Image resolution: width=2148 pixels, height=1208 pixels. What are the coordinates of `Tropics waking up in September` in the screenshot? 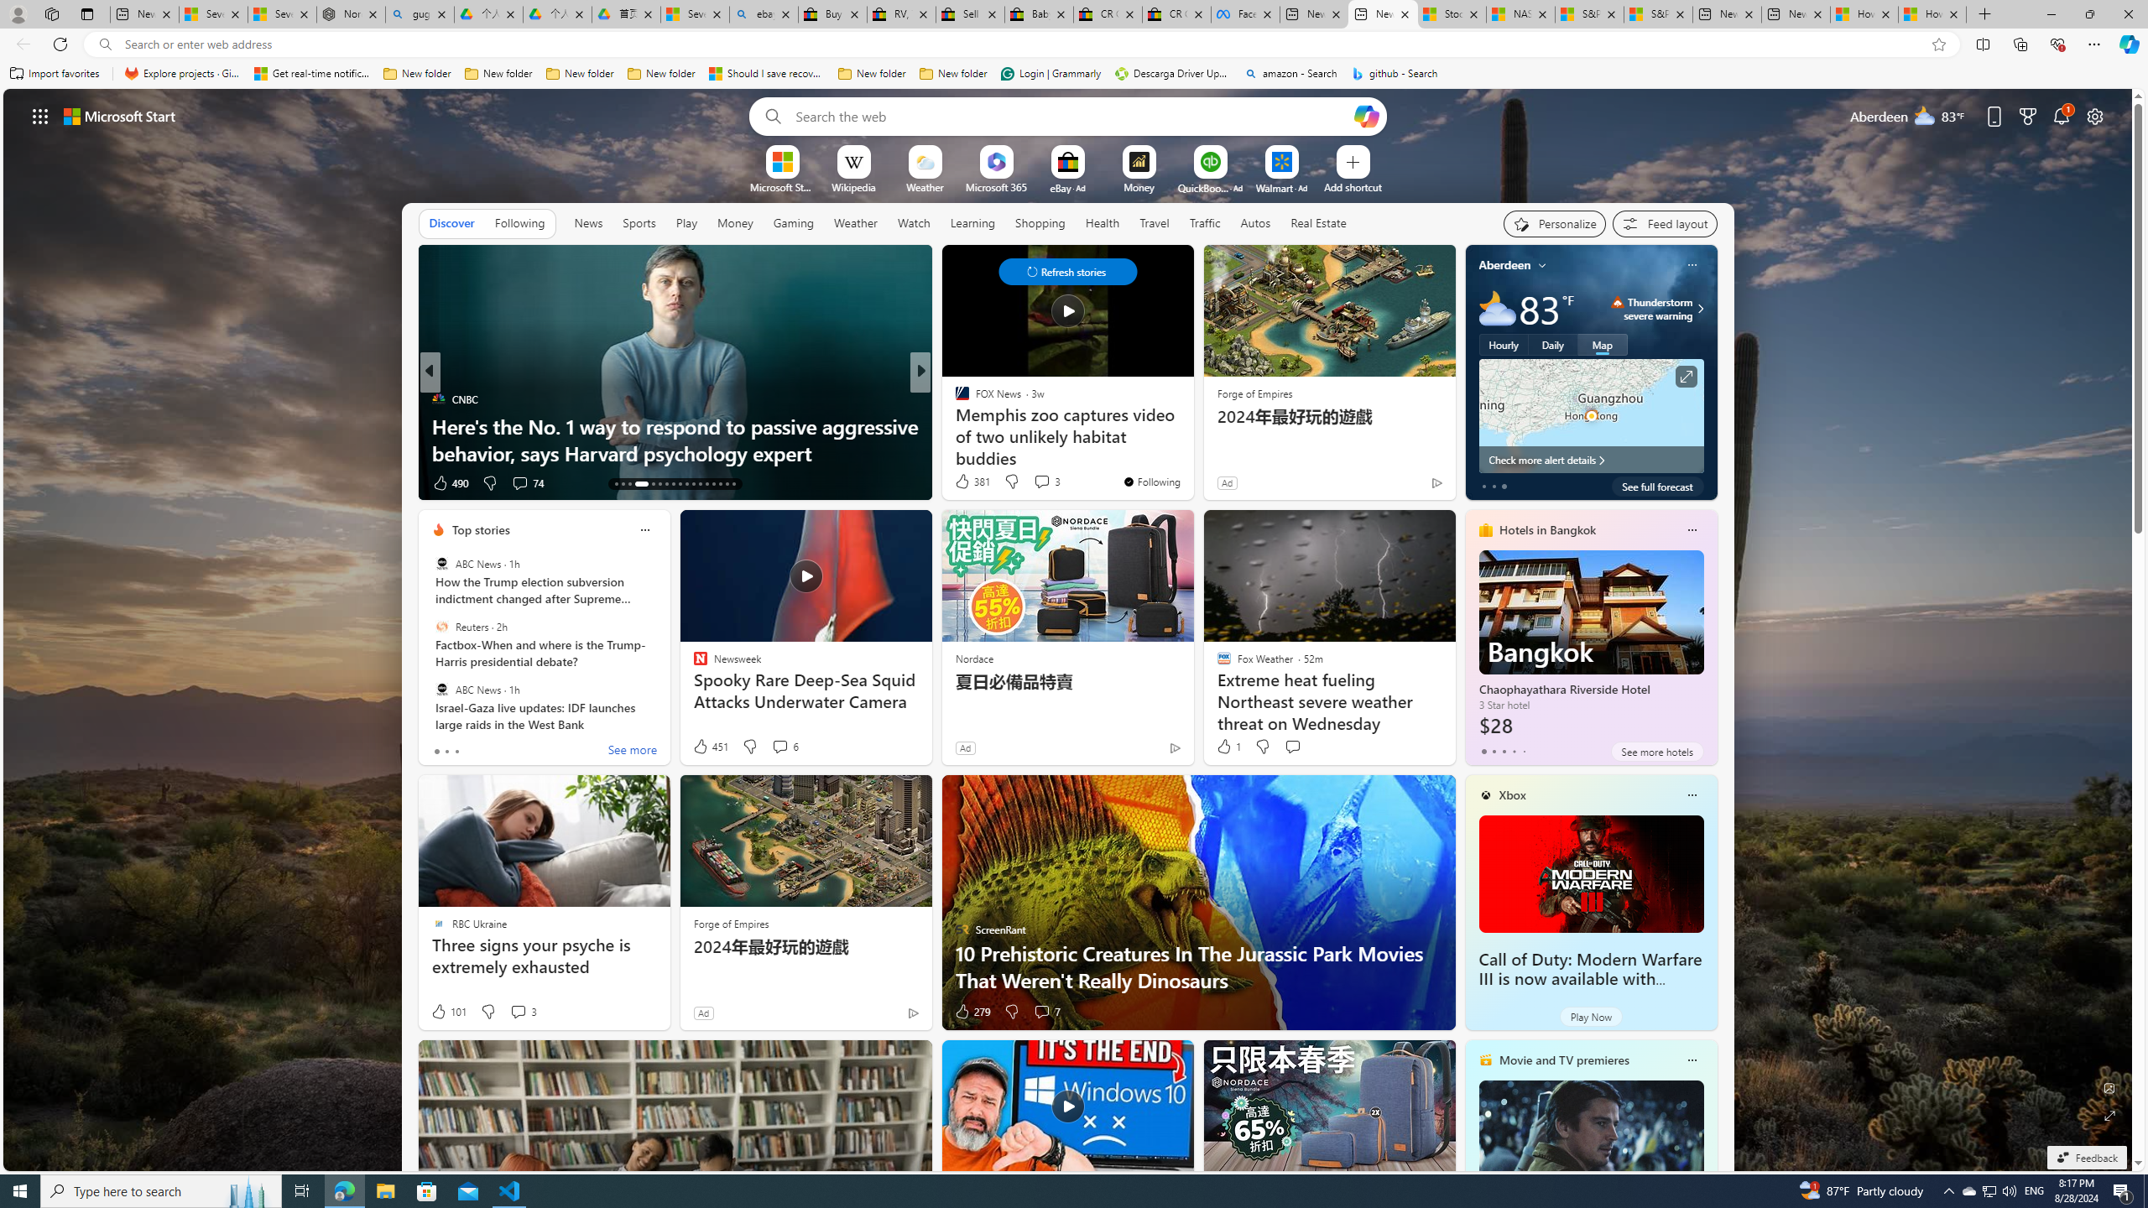 It's located at (1191, 453).